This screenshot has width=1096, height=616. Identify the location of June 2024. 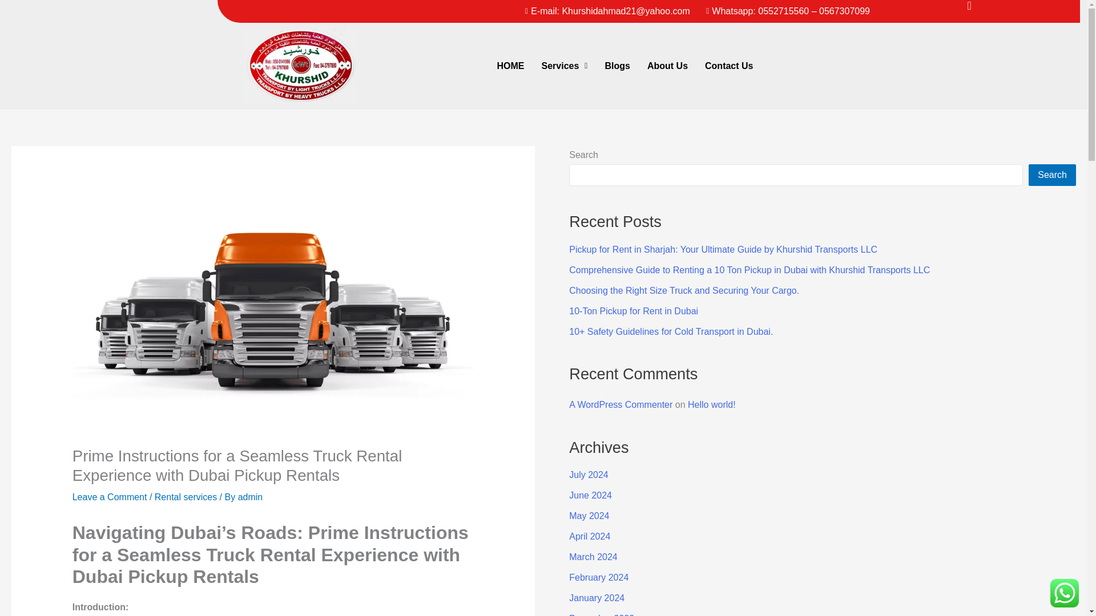
(590, 495).